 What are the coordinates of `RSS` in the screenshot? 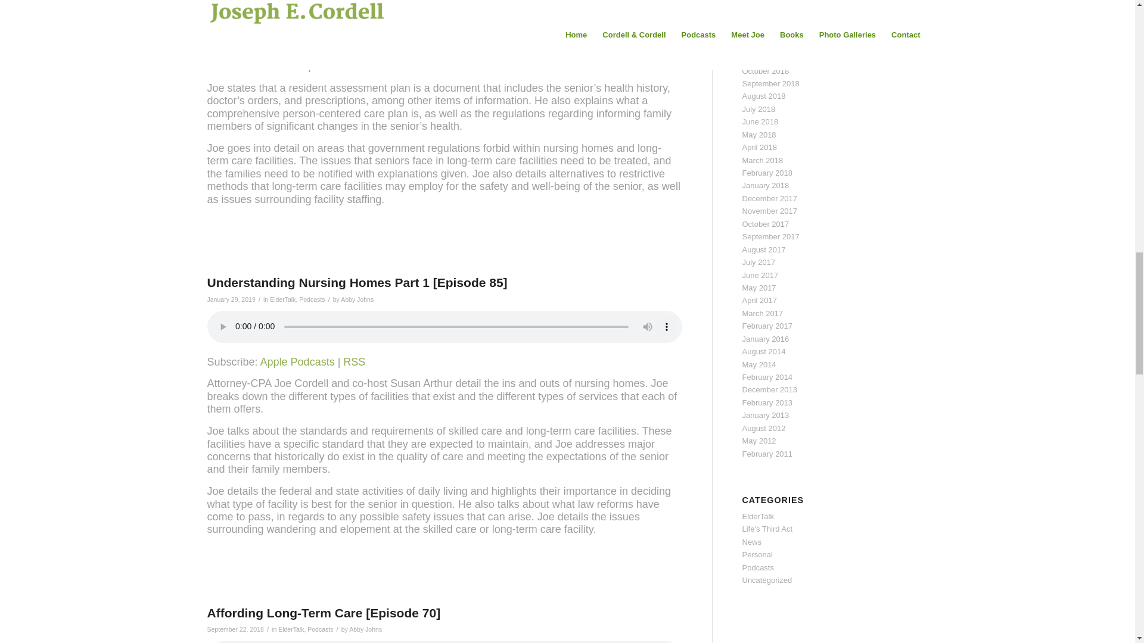 It's located at (354, 6).